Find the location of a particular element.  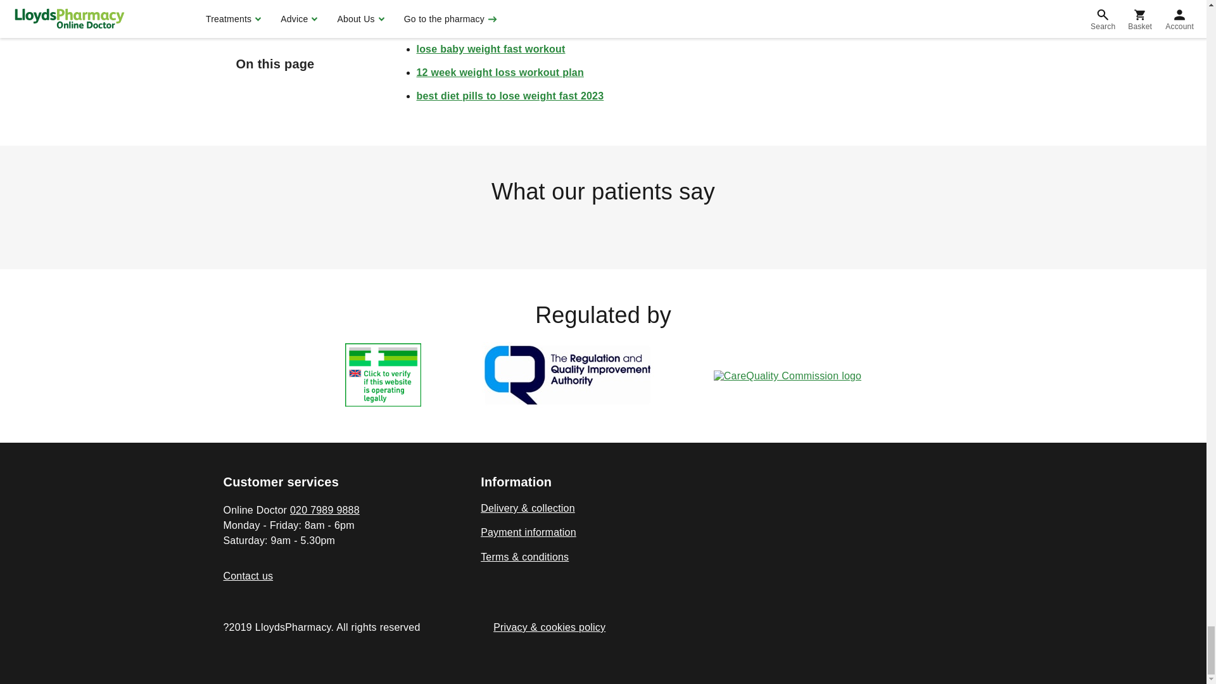

Customer reviews powered by Trustpilot is located at coordinates (602, 227).